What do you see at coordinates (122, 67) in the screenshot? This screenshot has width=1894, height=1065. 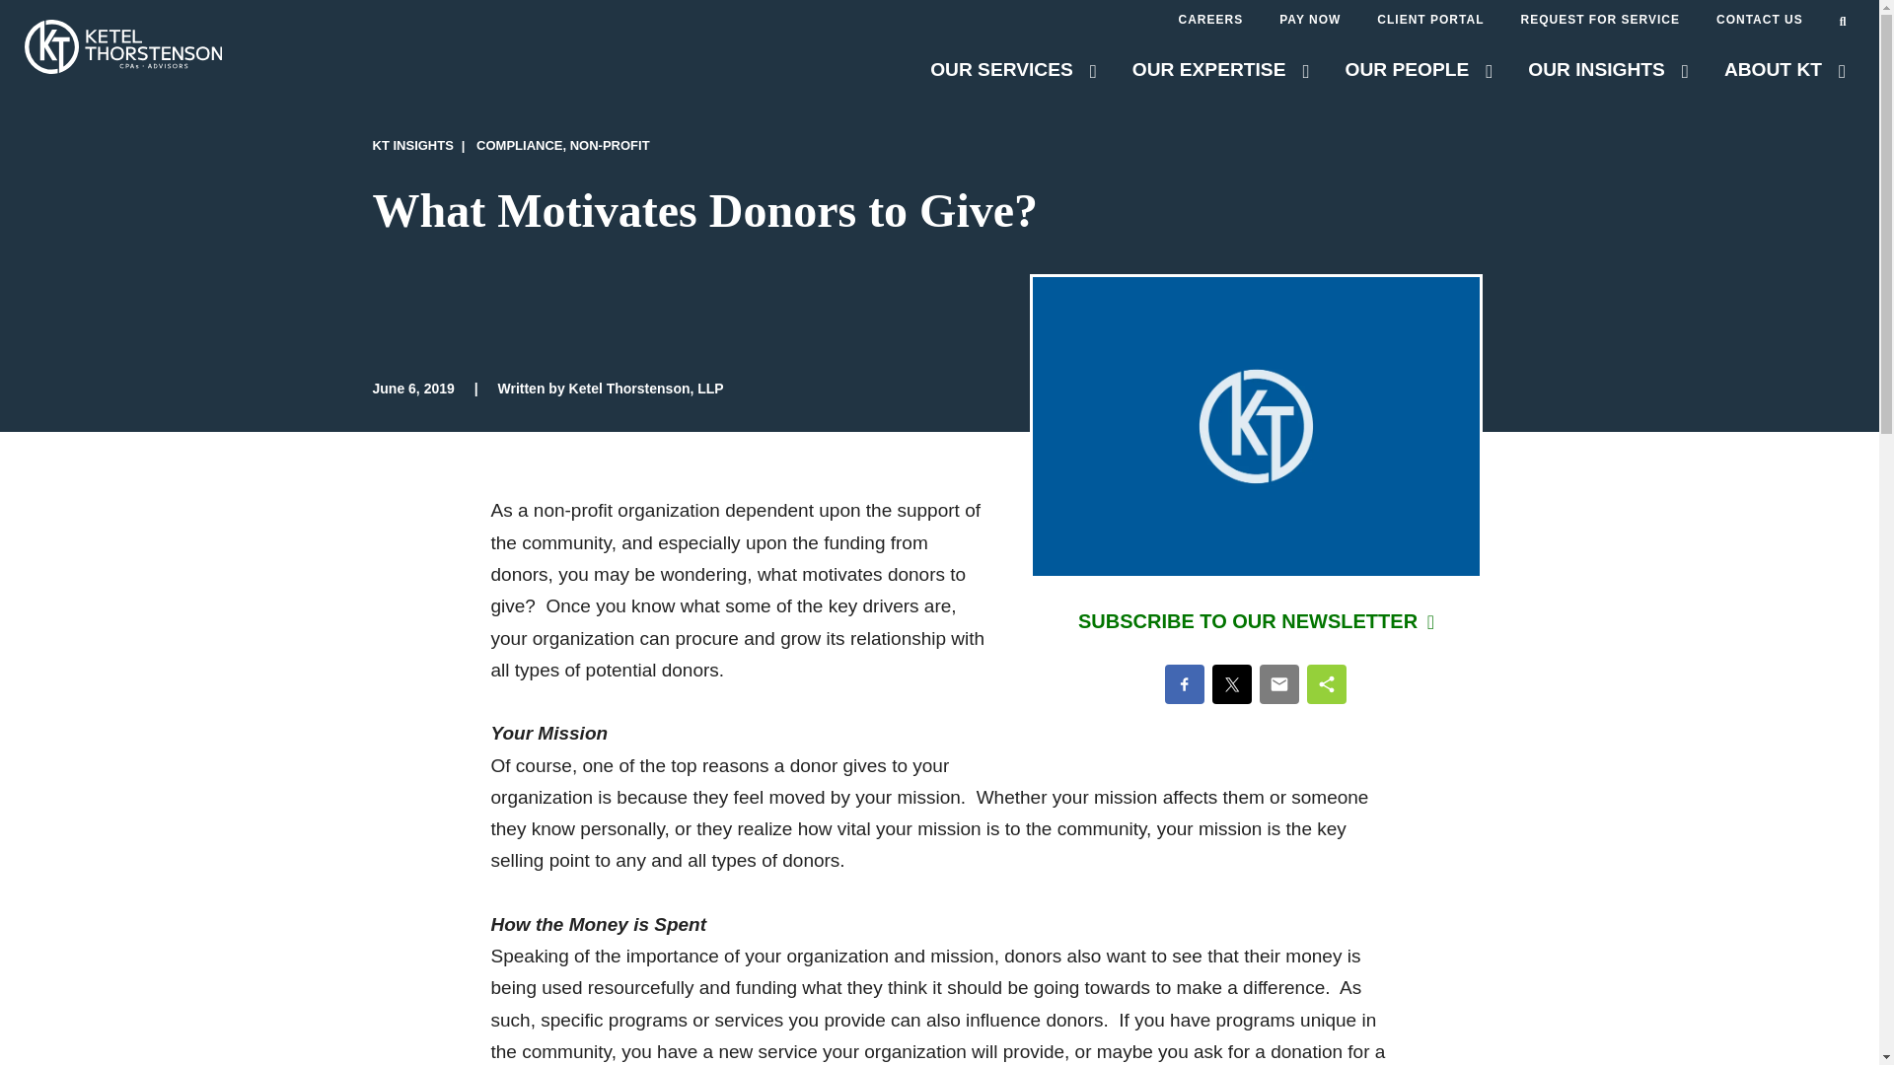 I see `Ketel Thorstenson logo` at bounding box center [122, 67].